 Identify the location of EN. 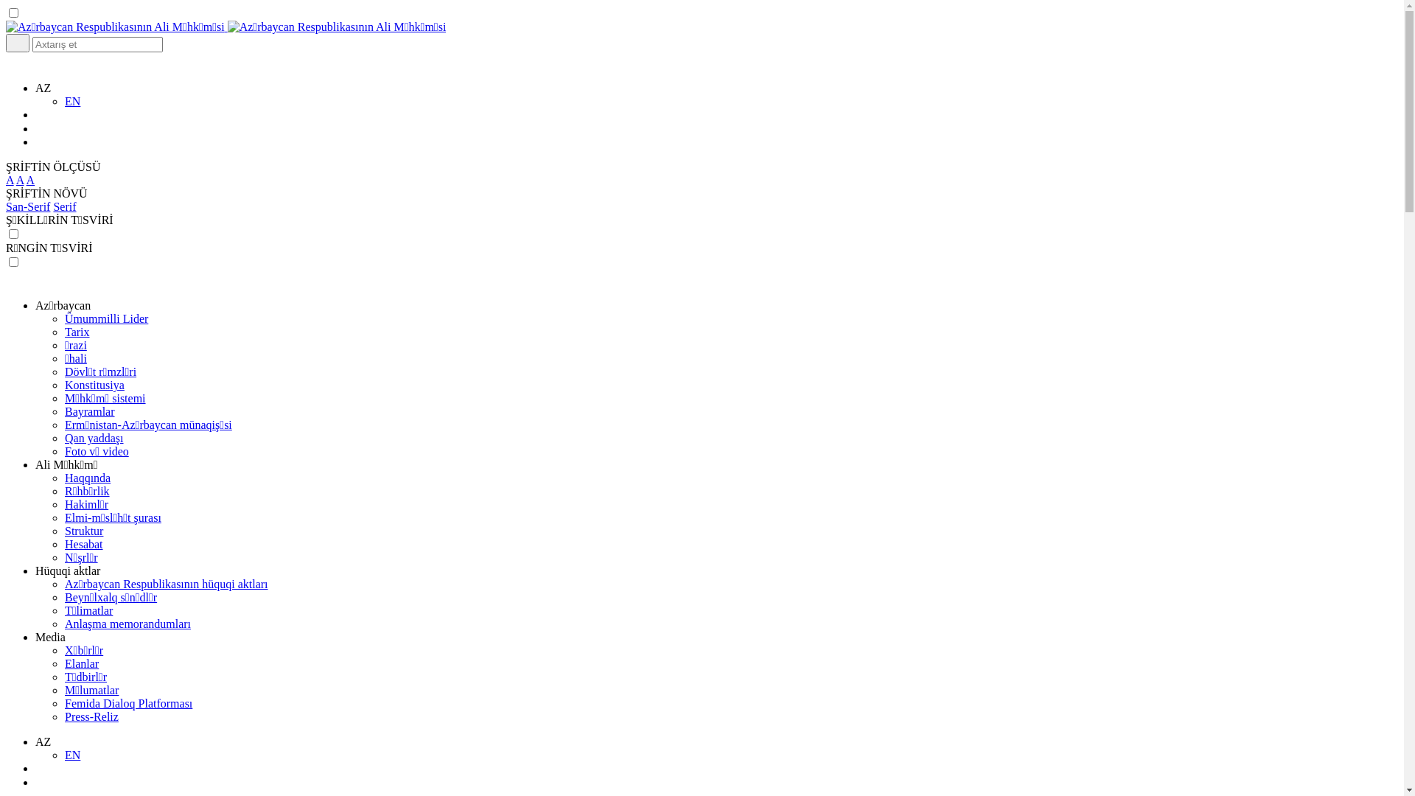
(72, 102).